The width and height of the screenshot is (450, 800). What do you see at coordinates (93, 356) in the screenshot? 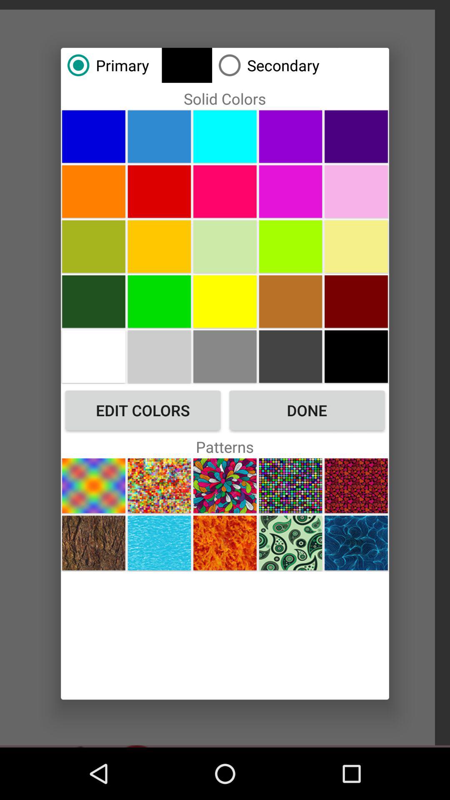
I see `select color` at bounding box center [93, 356].